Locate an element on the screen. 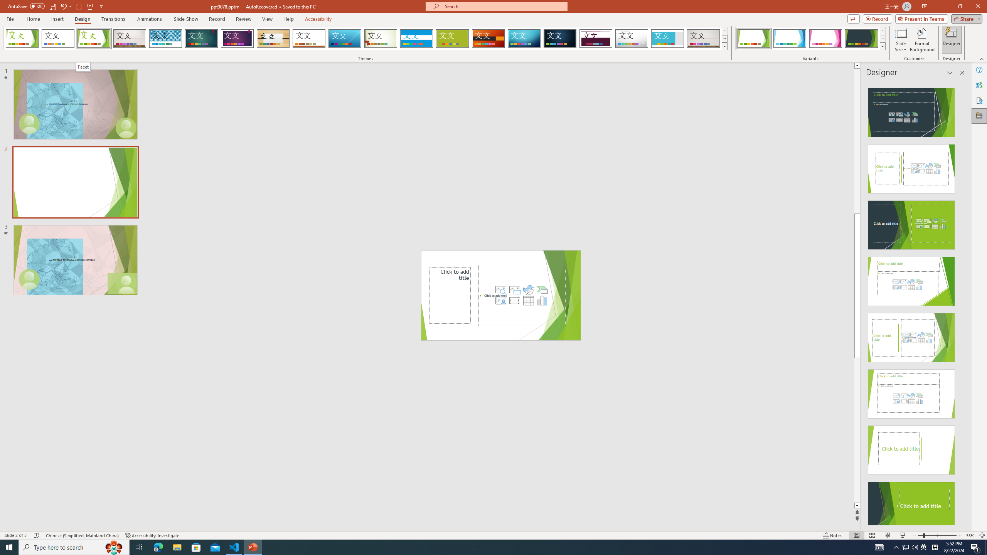 Image resolution: width=987 pixels, height=555 pixels. Dividend is located at coordinates (596, 39).